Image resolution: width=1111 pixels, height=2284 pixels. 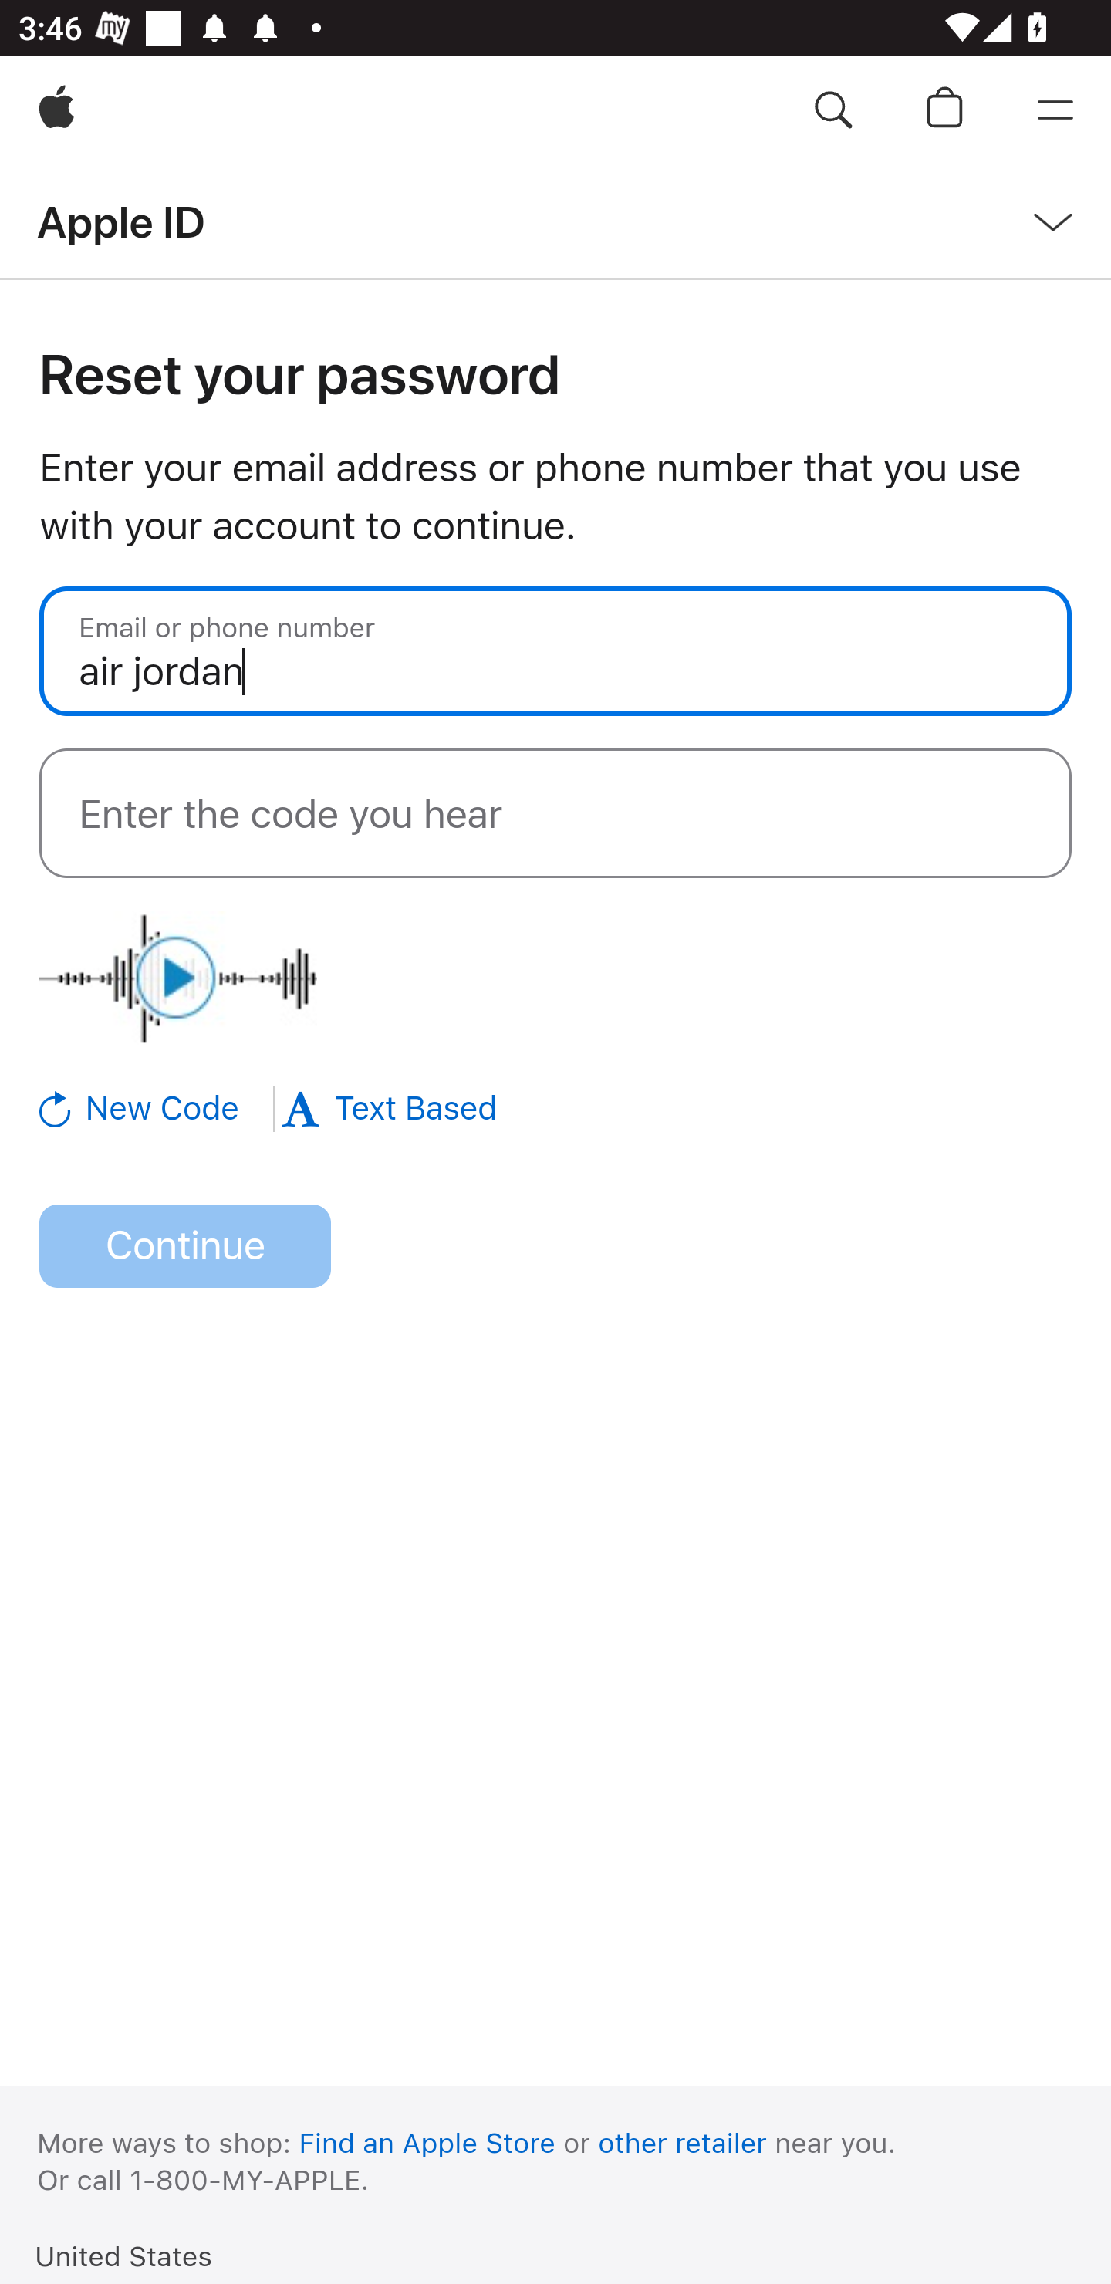 I want to click on Play audio challenge, so click(x=177, y=977).